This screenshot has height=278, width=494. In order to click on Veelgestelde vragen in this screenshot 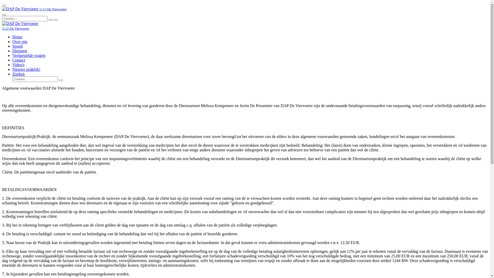, I will do `click(29, 56)`.